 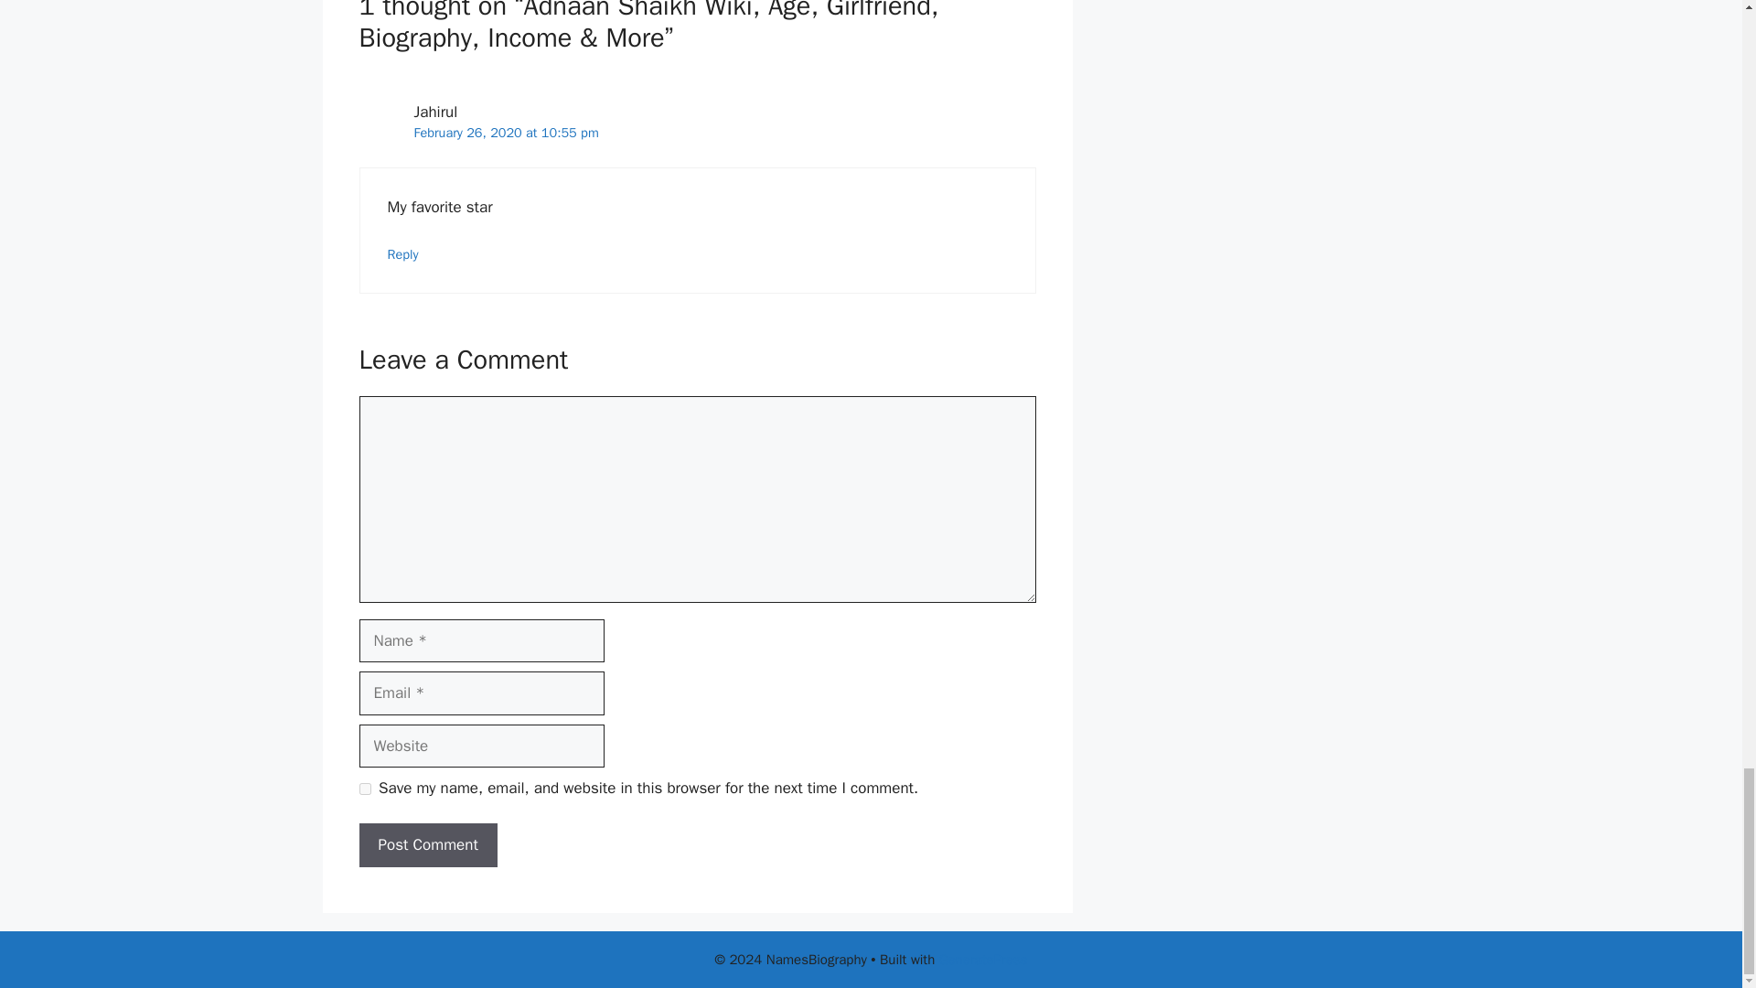 What do you see at coordinates (364, 789) in the screenshot?
I see `yes` at bounding box center [364, 789].